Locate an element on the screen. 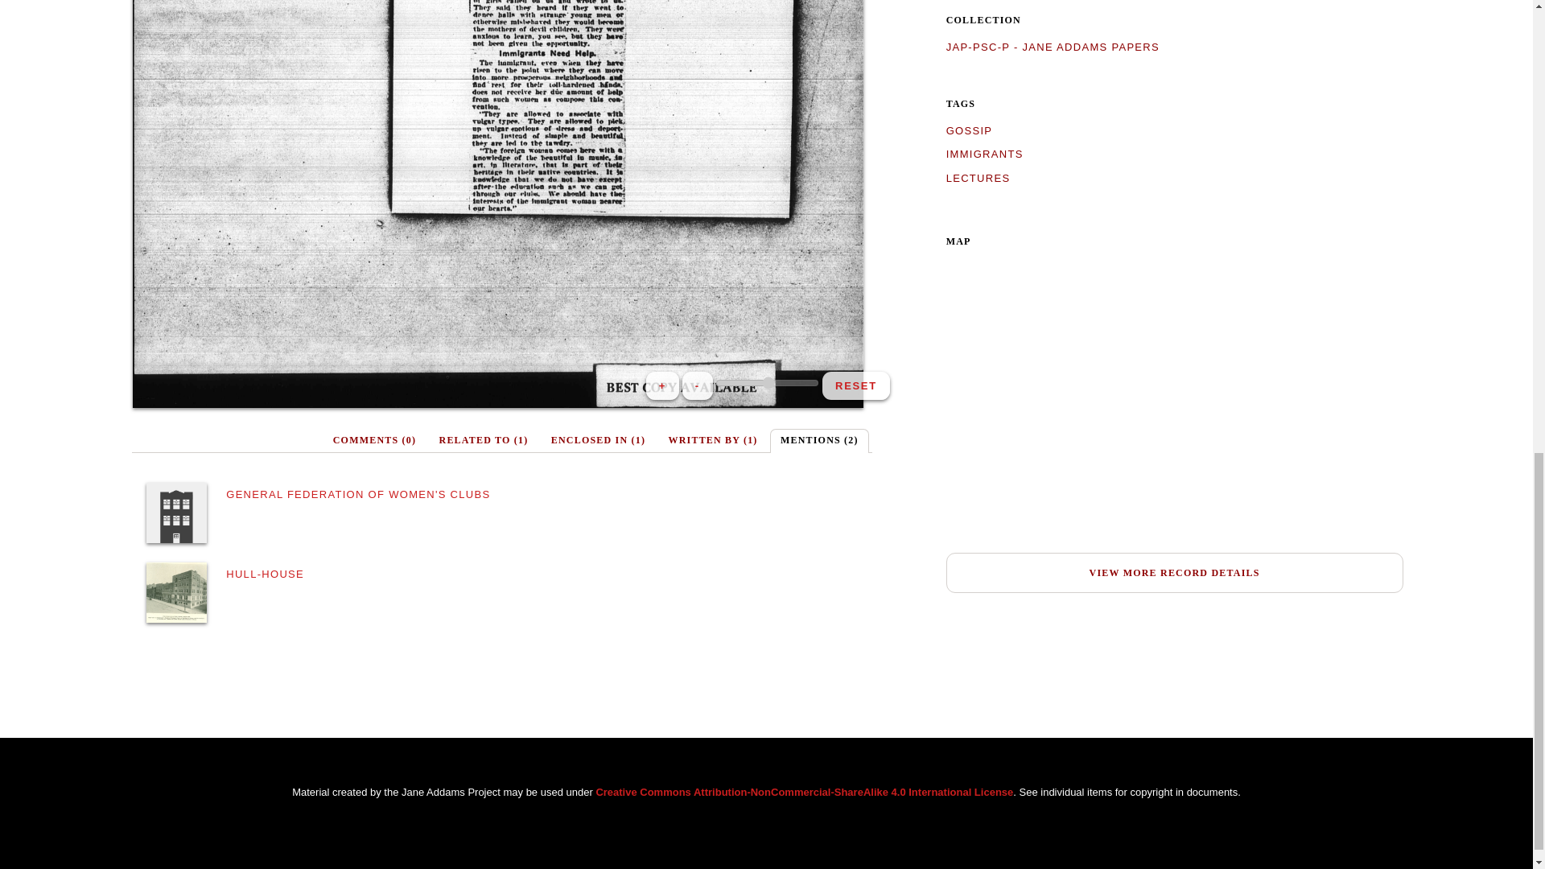 The width and height of the screenshot is (1545, 869). HULL-HOUSE is located at coordinates (265, 575).